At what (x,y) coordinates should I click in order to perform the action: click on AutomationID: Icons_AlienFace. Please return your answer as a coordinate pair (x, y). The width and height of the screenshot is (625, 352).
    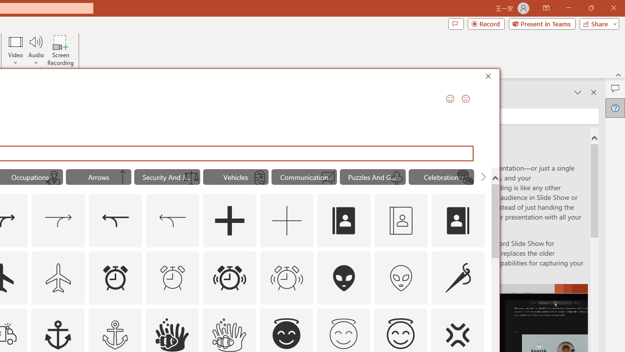
    Looking at the image, I should click on (344, 278).